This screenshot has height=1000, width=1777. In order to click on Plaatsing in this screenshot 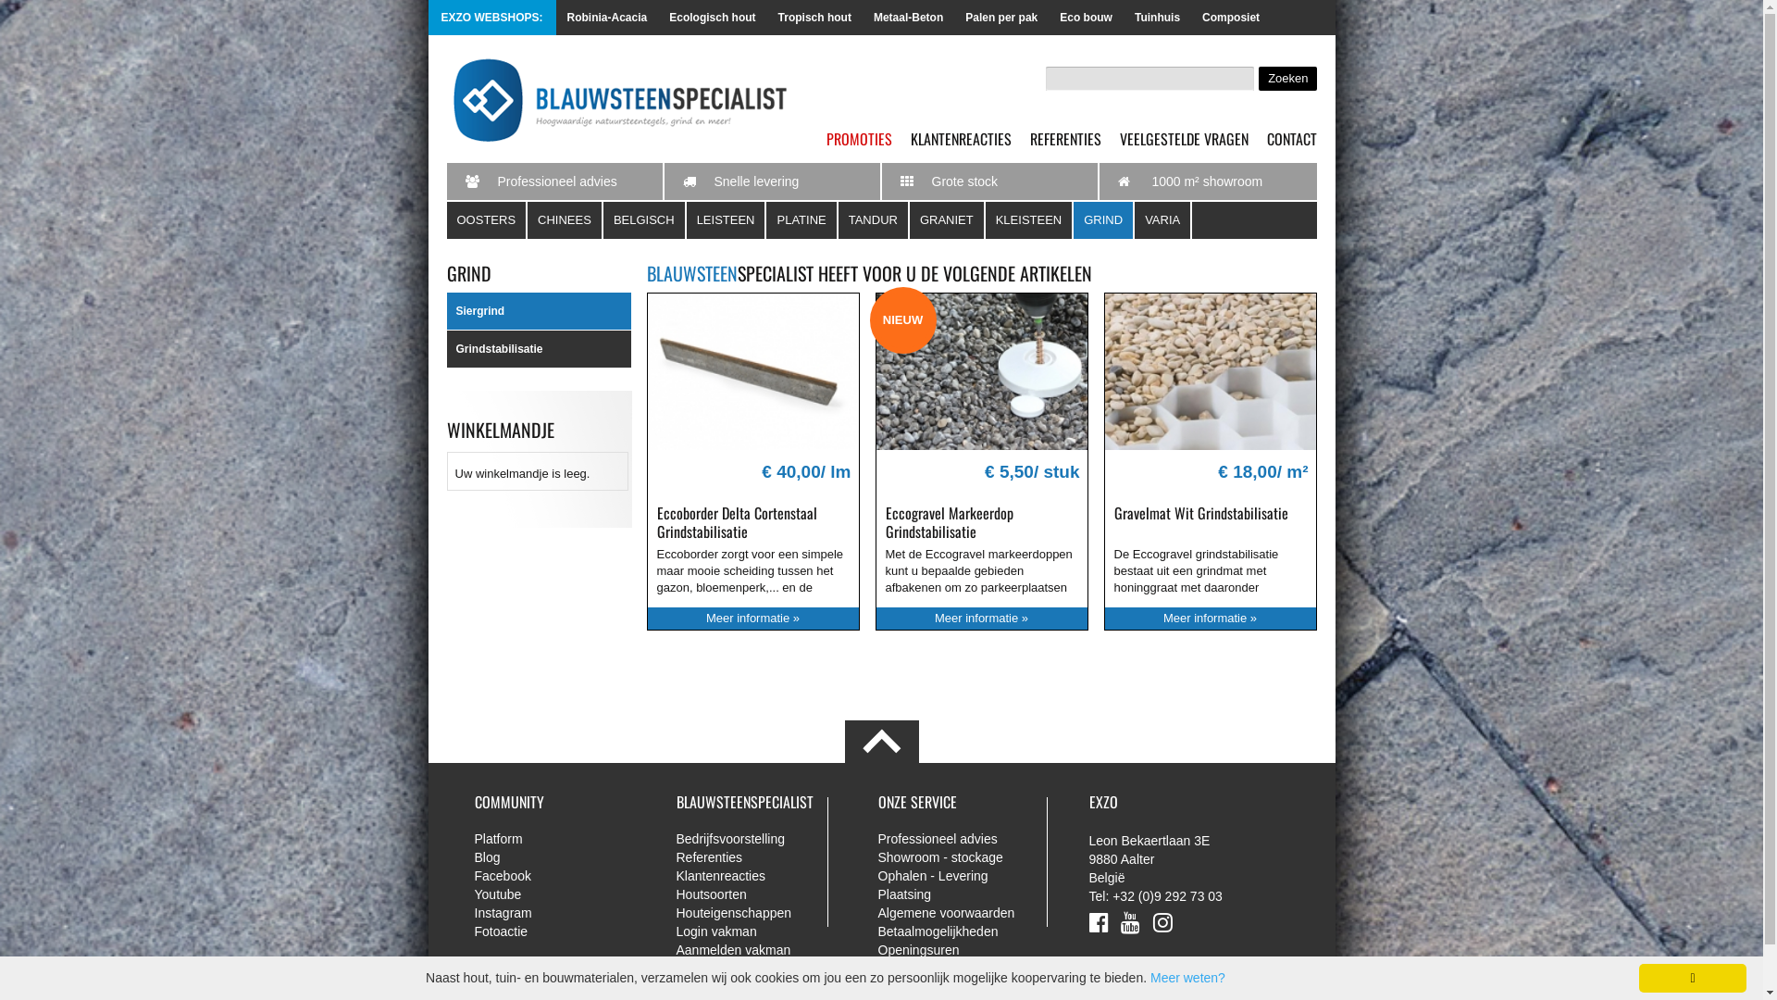, I will do `click(964, 894)`.